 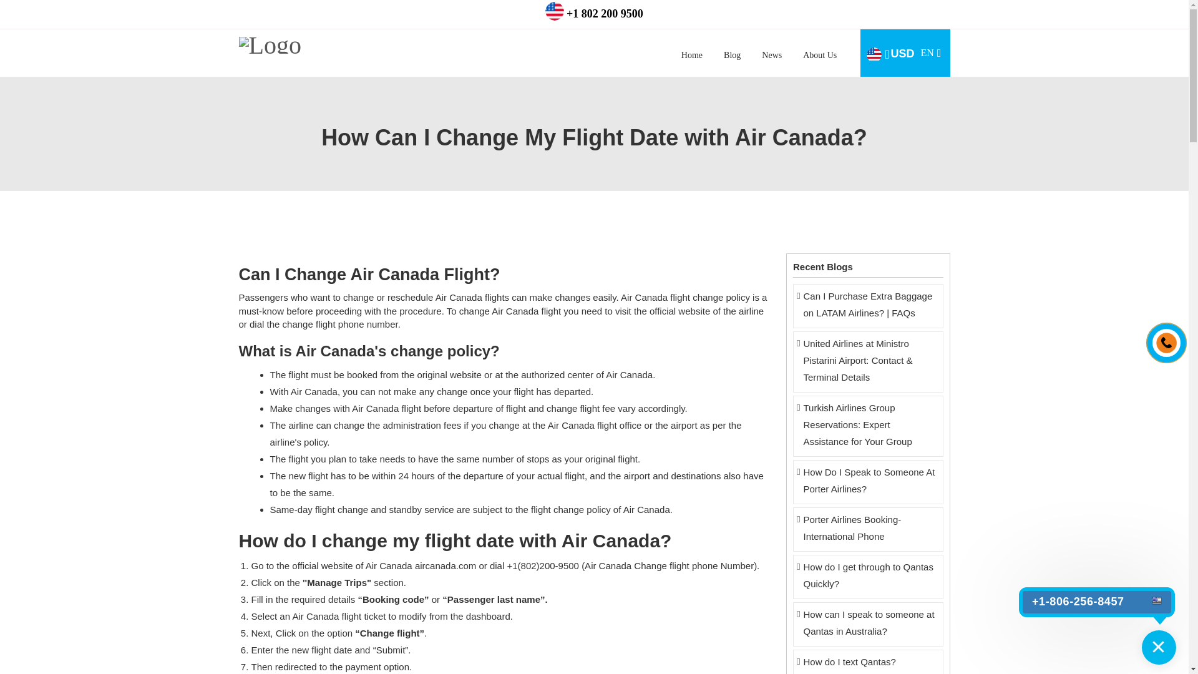 What do you see at coordinates (869, 528) in the screenshot?
I see `Home` at bounding box center [869, 528].